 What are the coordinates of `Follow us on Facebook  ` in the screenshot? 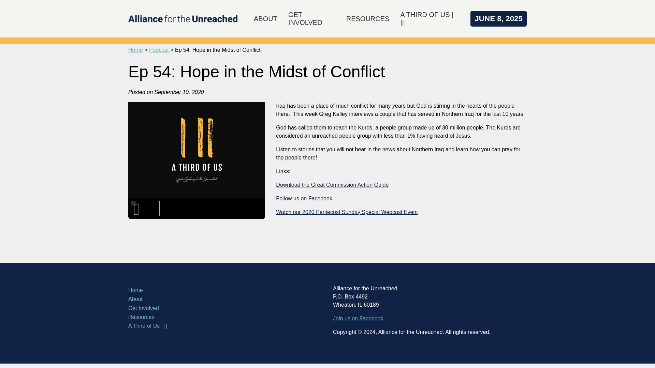 It's located at (305, 198).